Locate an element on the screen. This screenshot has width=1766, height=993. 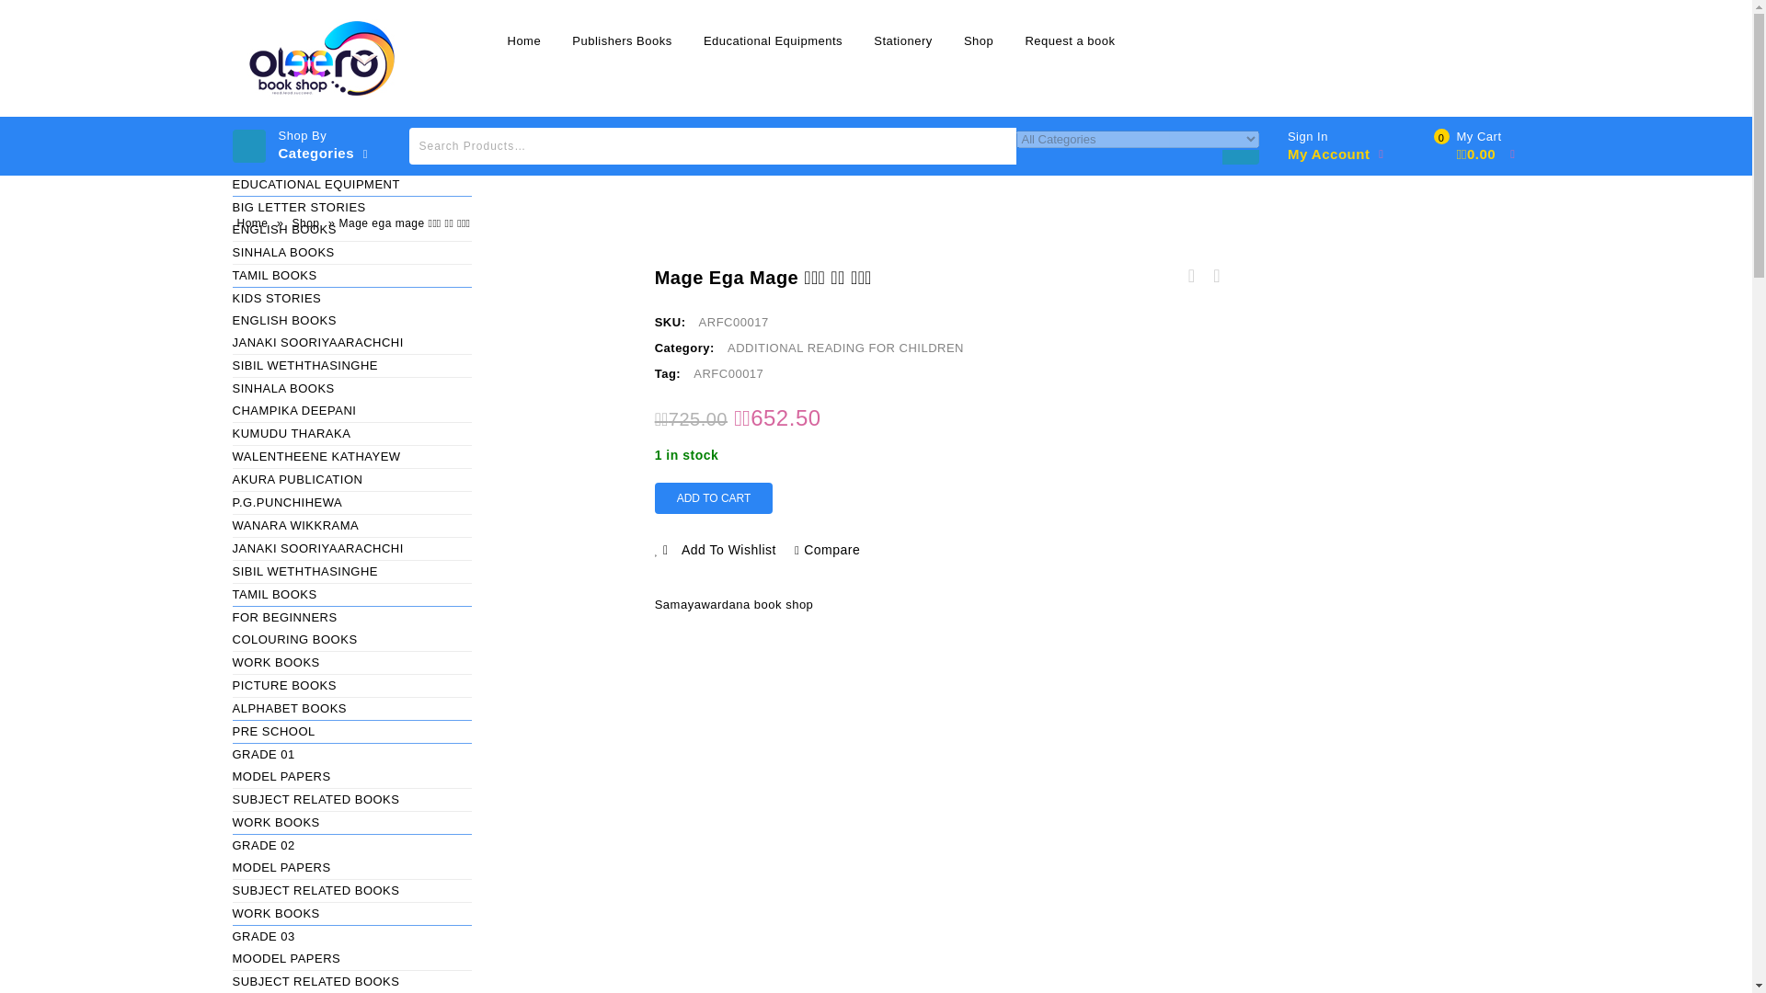
View brand is located at coordinates (734, 604).